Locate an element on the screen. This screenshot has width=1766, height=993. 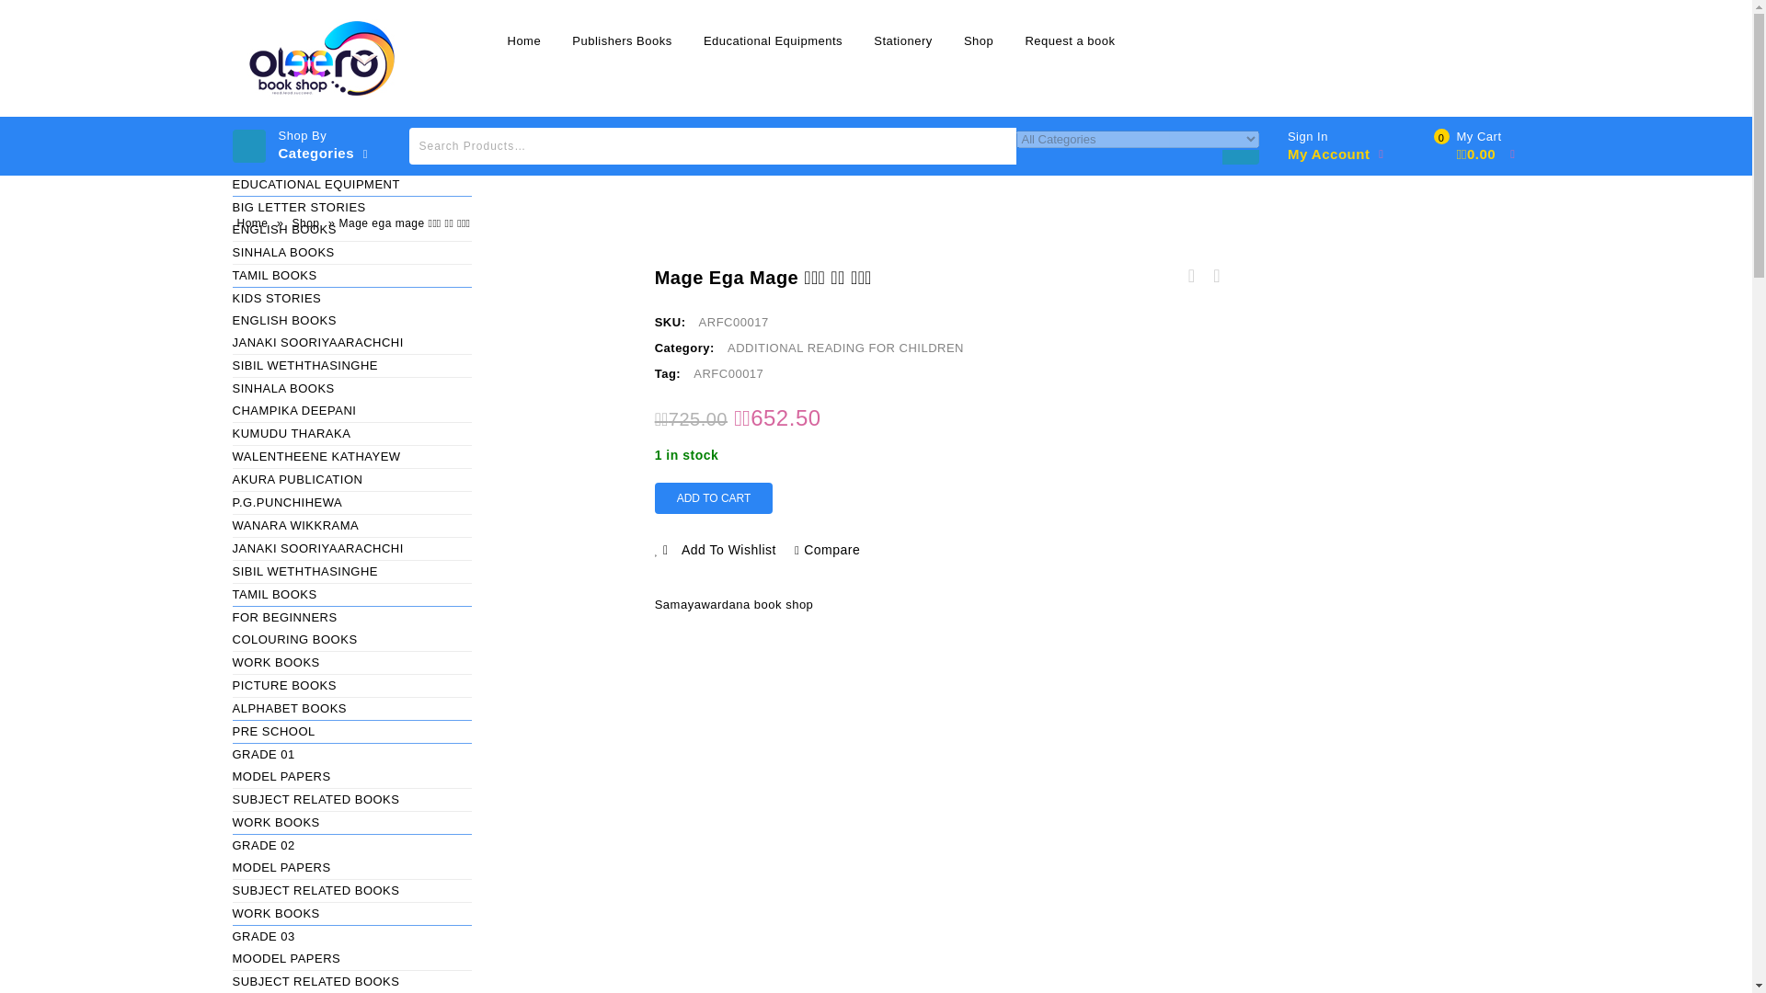
View brand is located at coordinates (734, 604).